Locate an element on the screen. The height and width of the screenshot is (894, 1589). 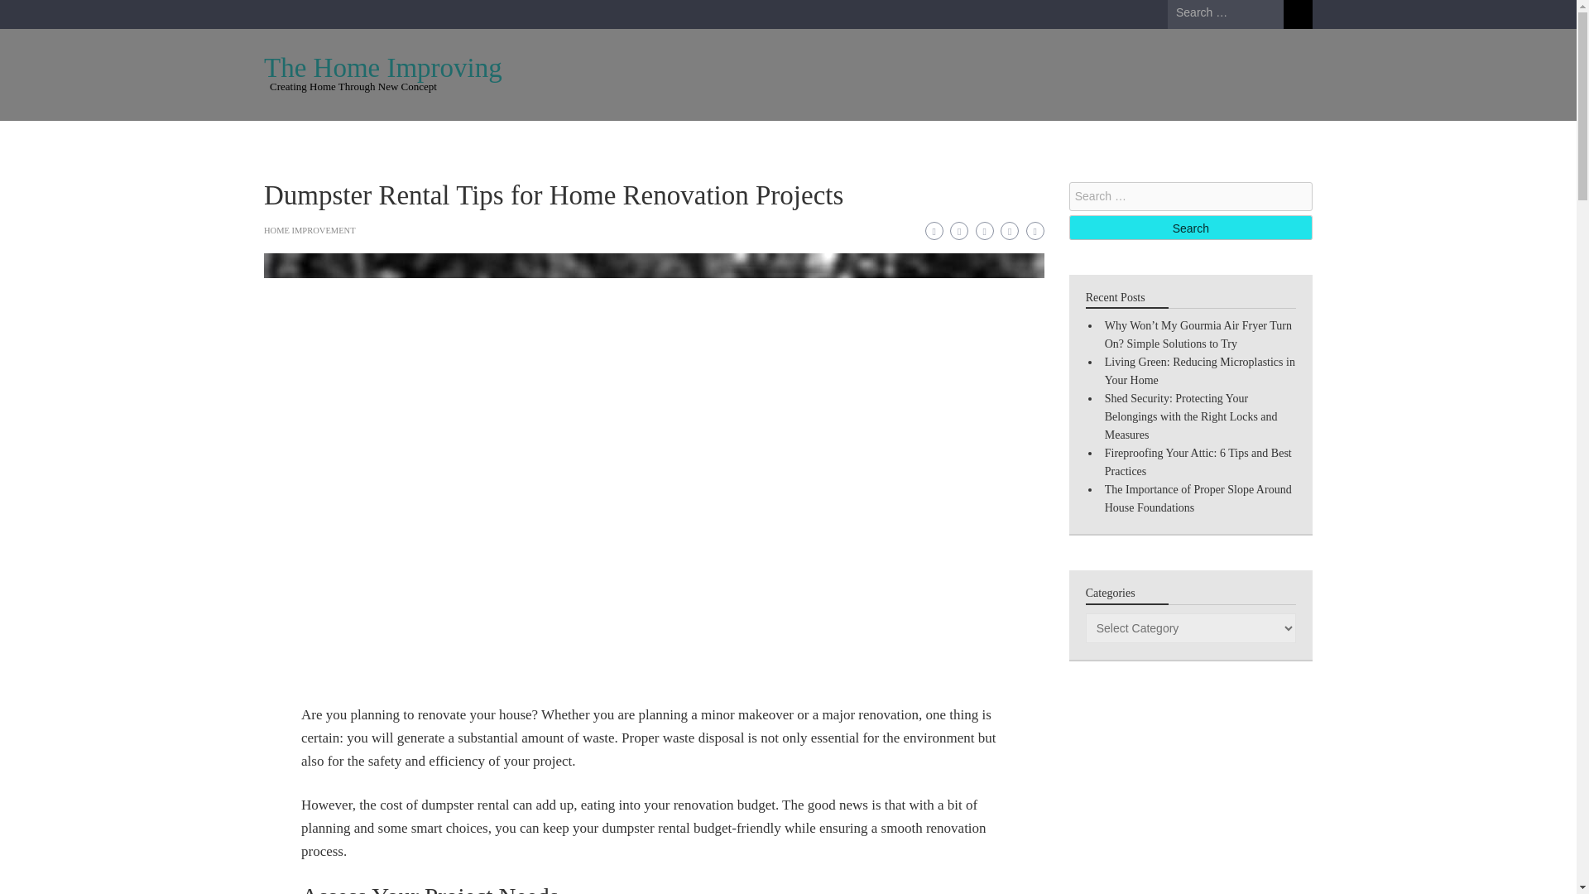
Real Estate is located at coordinates (1120, 141).